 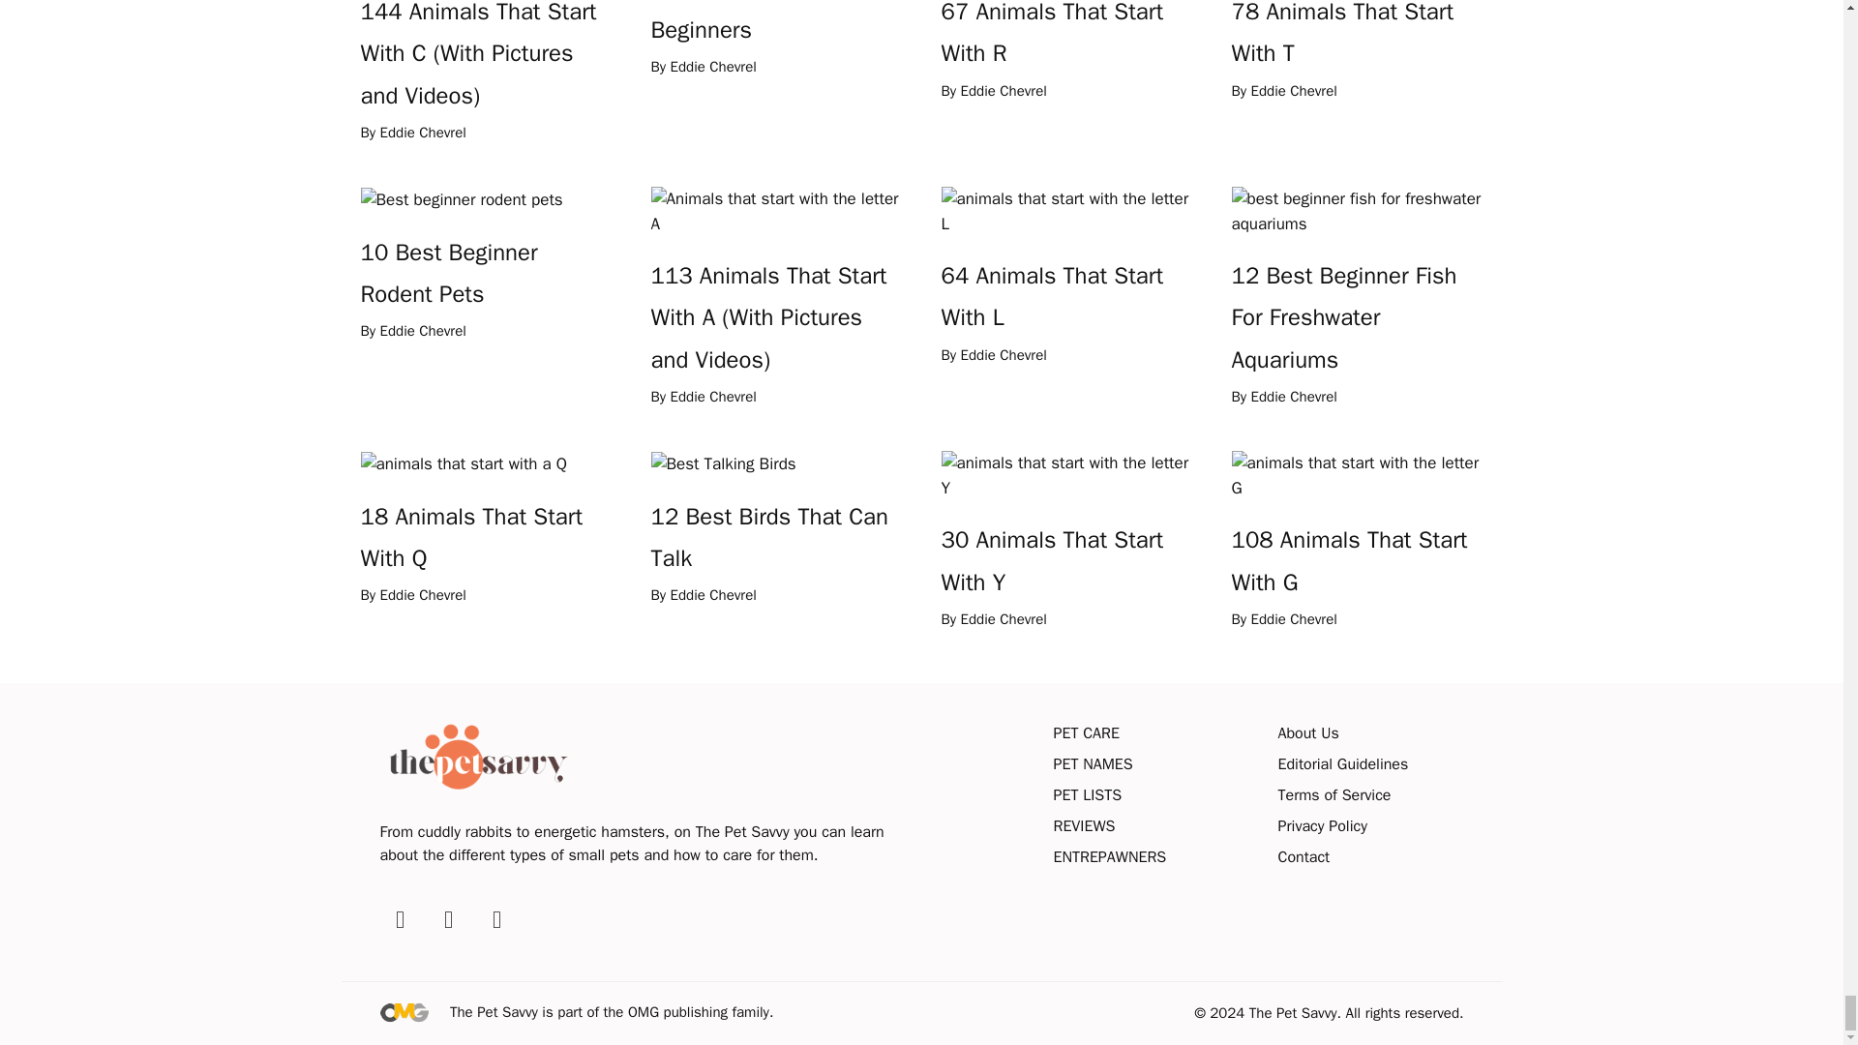 I want to click on Pinterest, so click(x=447, y=919).